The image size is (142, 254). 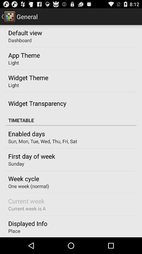 What do you see at coordinates (24, 55) in the screenshot?
I see `press the icon above light item` at bounding box center [24, 55].